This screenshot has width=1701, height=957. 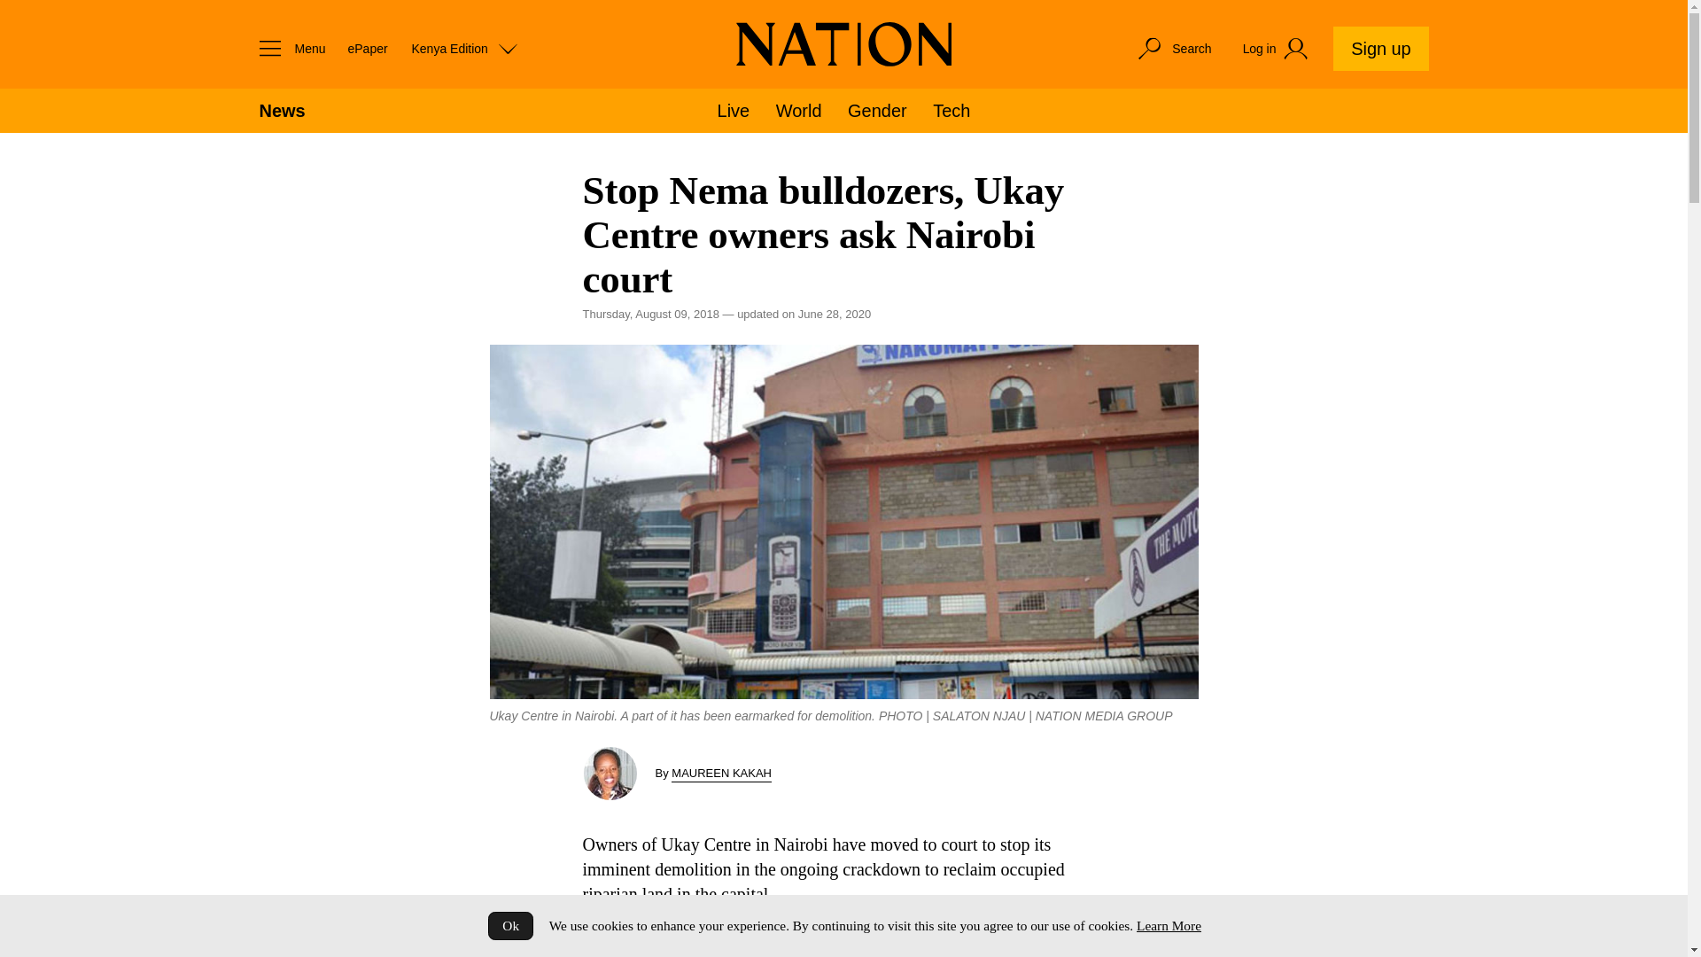 I want to click on Kenya Edition, so click(x=464, y=48).